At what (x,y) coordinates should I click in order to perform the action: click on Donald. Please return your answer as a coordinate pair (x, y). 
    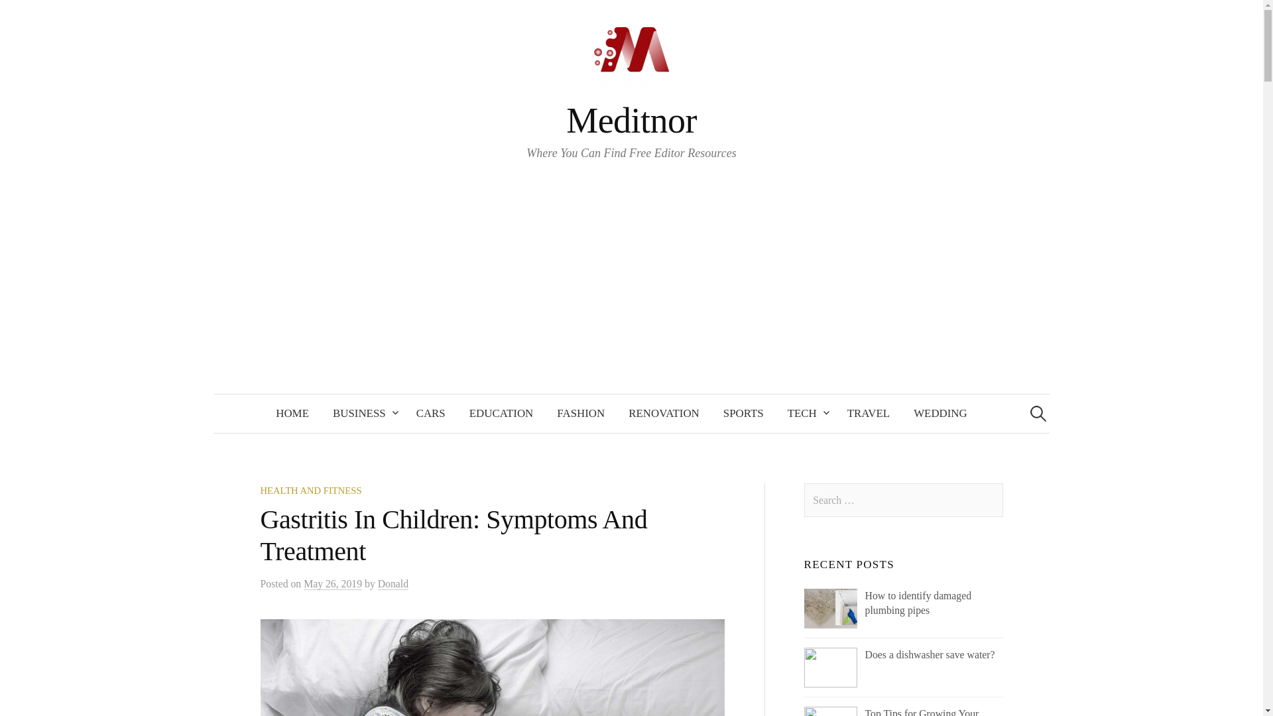
    Looking at the image, I should click on (393, 583).